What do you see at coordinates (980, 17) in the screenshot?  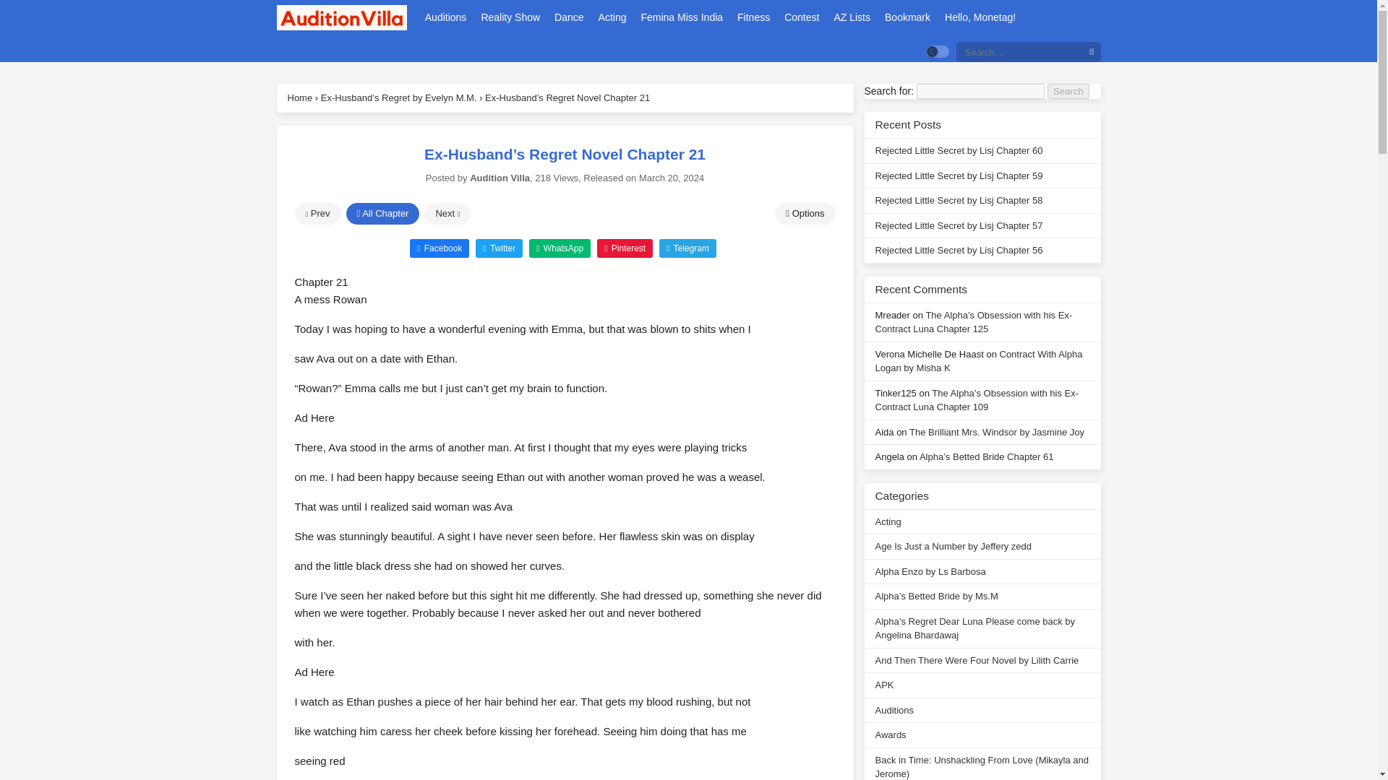 I see `Hello, Monetag!` at bounding box center [980, 17].